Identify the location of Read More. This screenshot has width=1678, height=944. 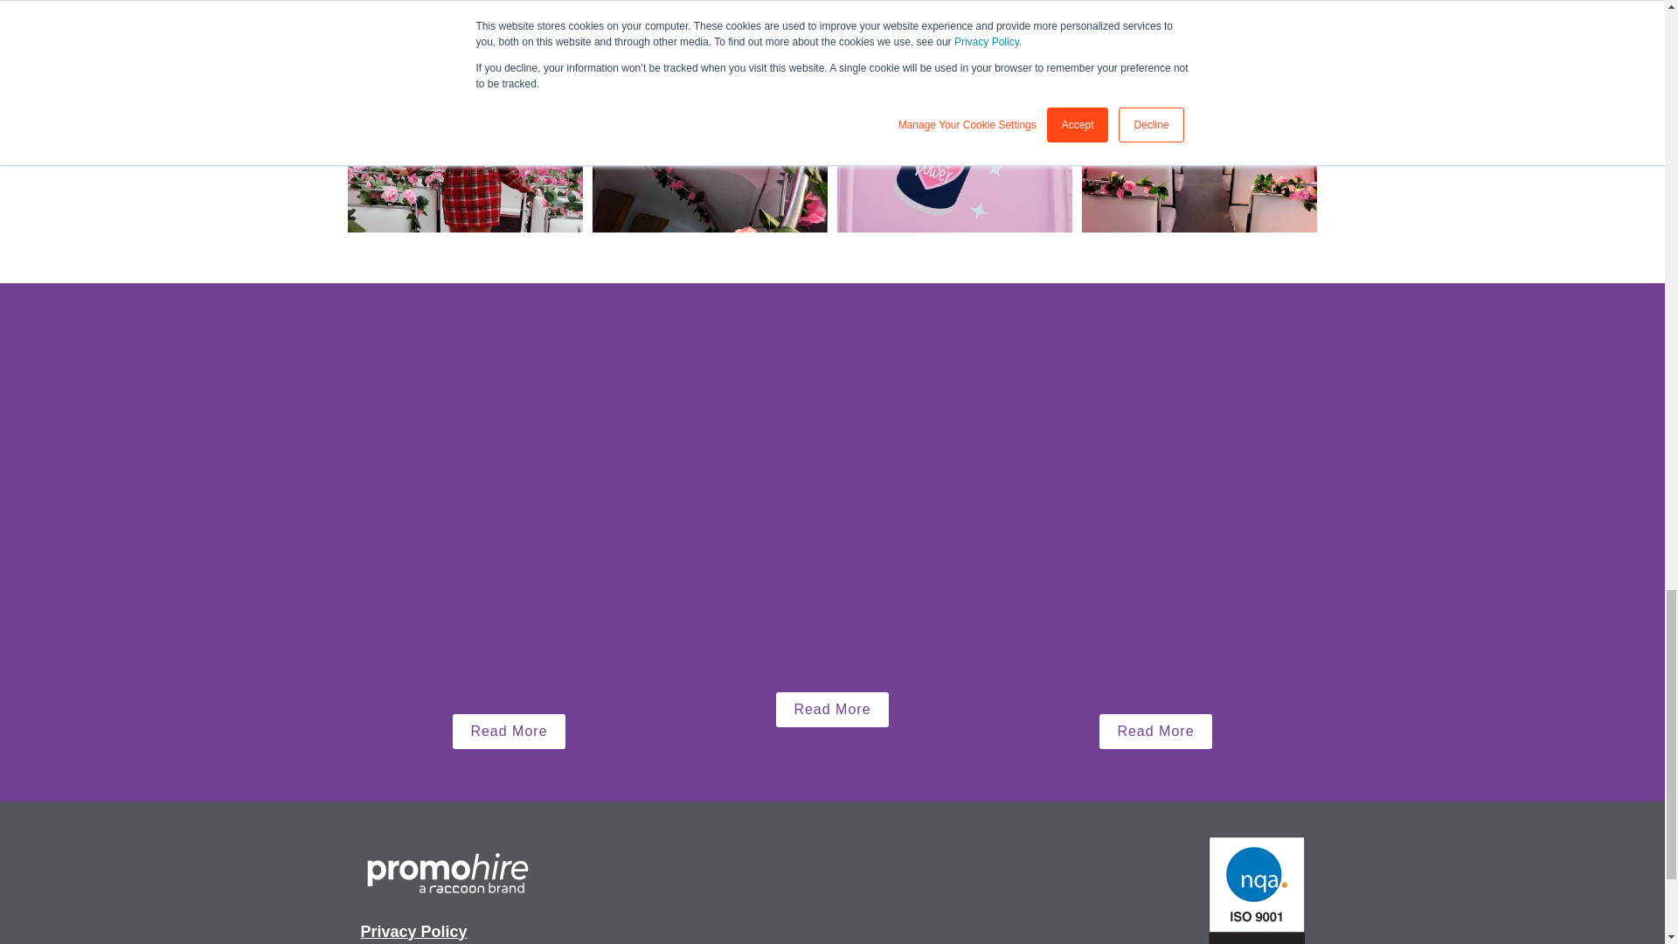
(509, 731).